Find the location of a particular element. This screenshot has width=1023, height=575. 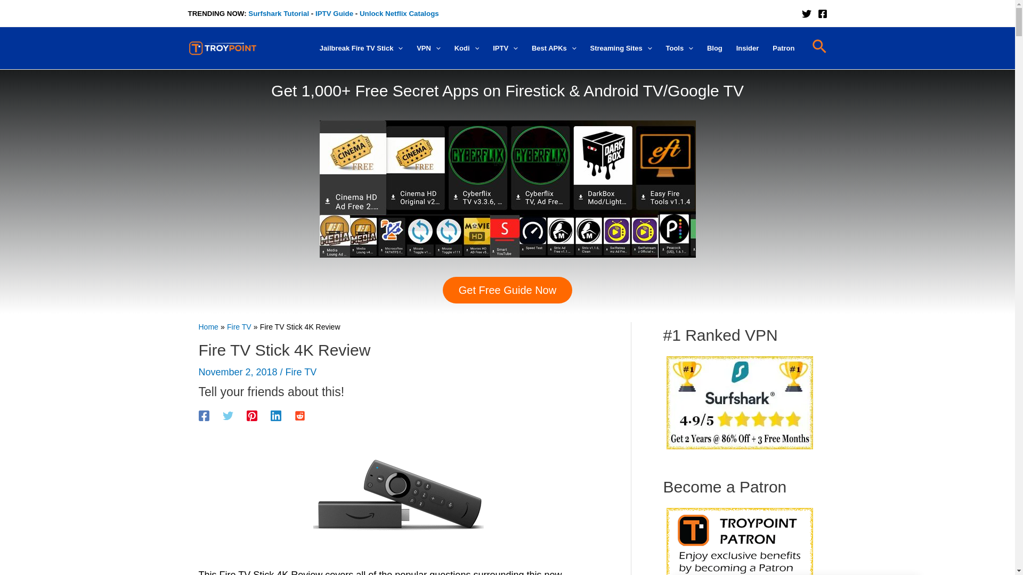

Unlock Netflix Catalogs is located at coordinates (399, 14).